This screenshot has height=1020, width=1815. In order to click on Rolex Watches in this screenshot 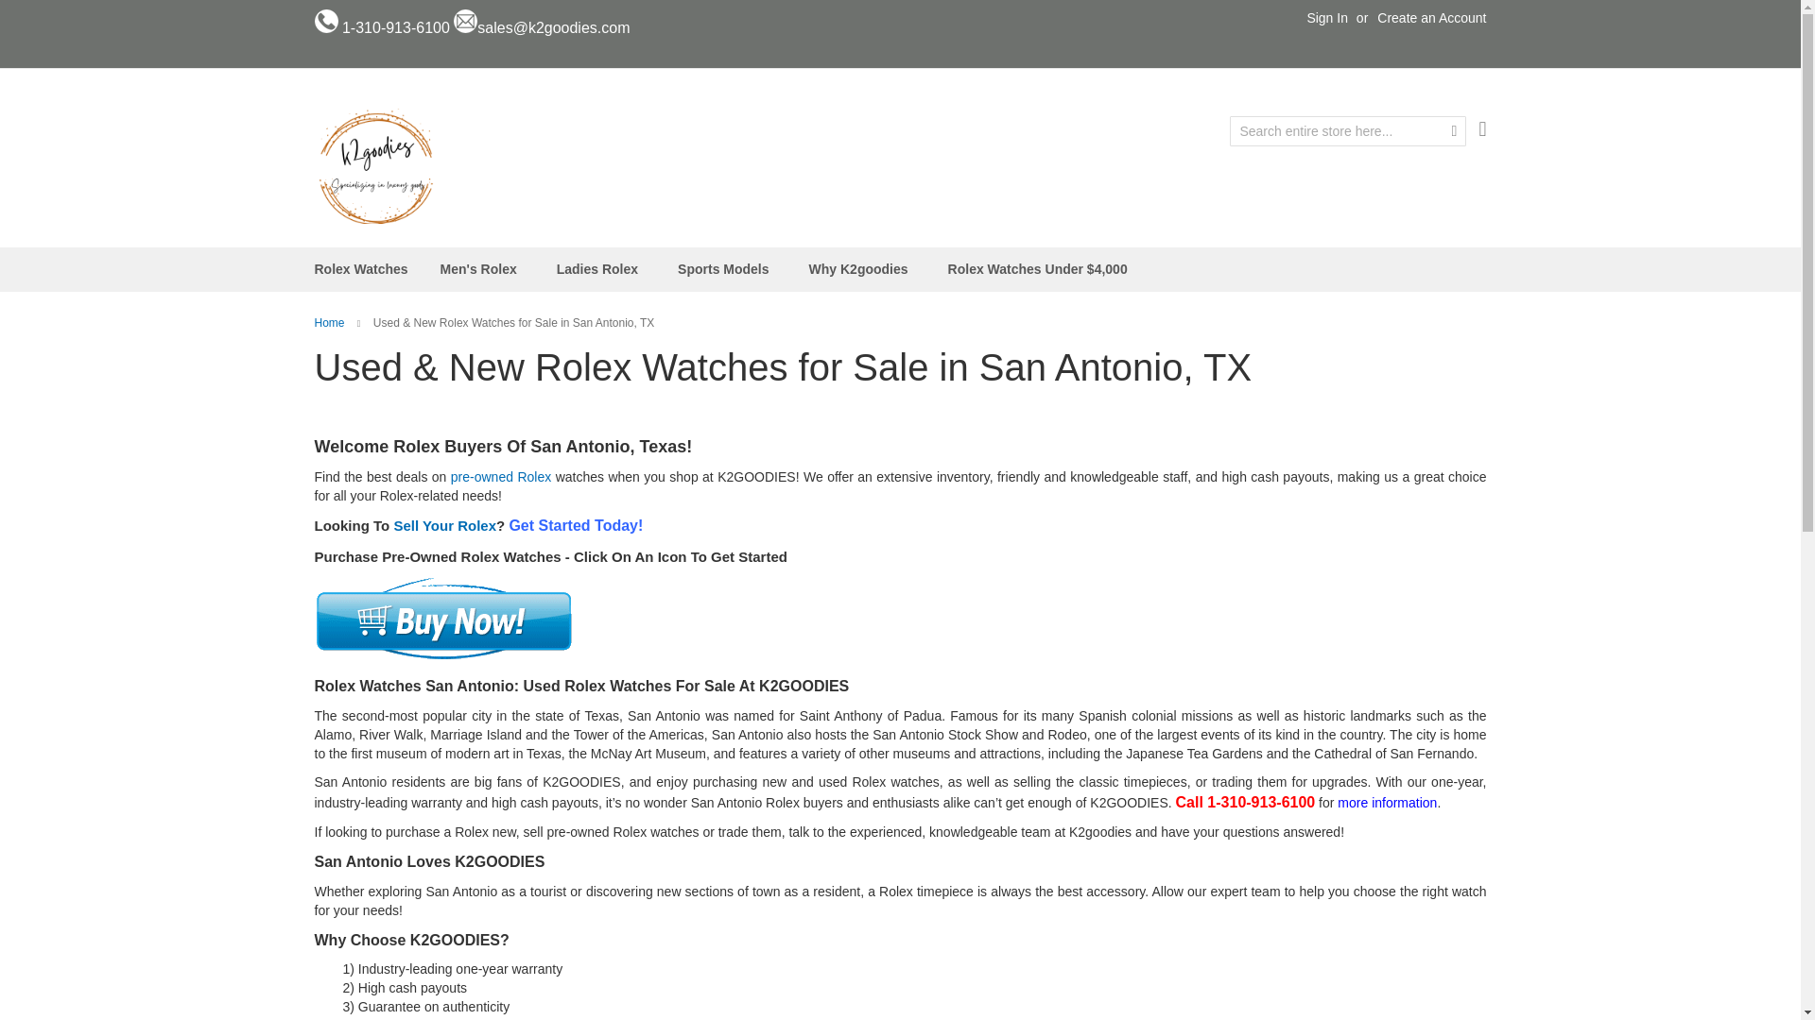, I will do `click(361, 269)`.